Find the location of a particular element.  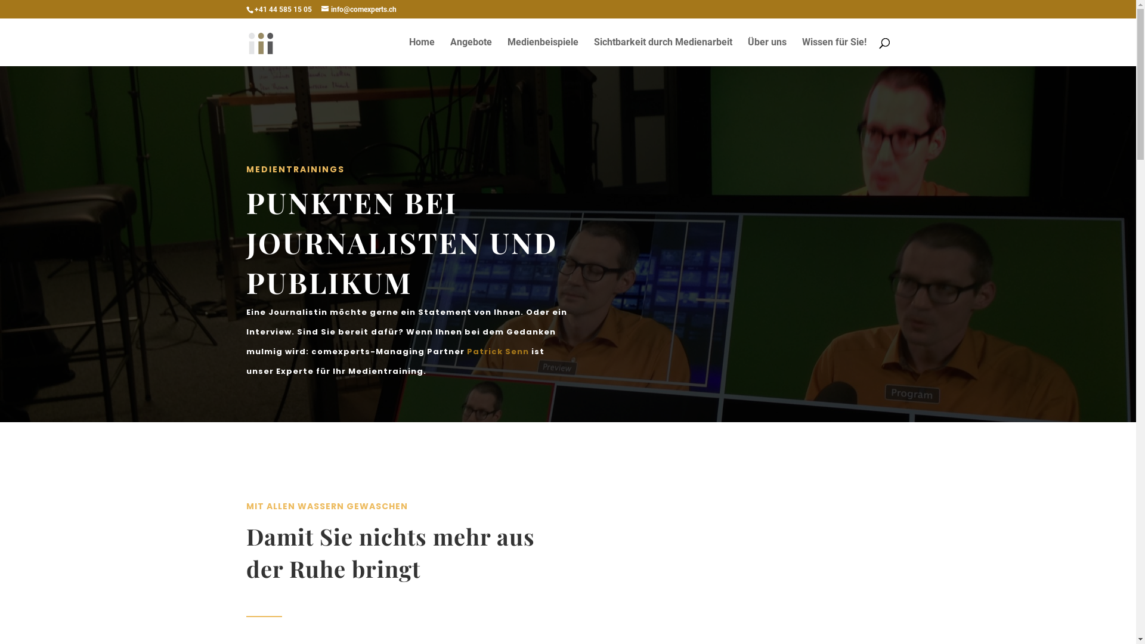

Sichtbarkeit durch Medienarbeit is located at coordinates (663, 52).